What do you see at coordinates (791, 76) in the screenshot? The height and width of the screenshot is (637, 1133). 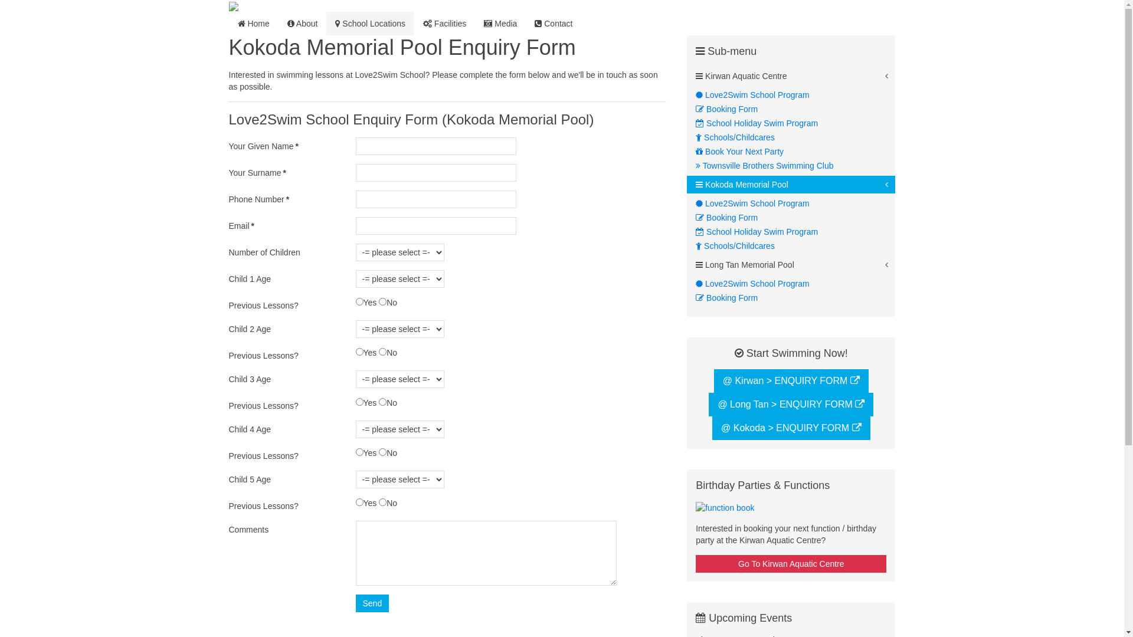 I see `Kirwan Aquatic Centre` at bounding box center [791, 76].